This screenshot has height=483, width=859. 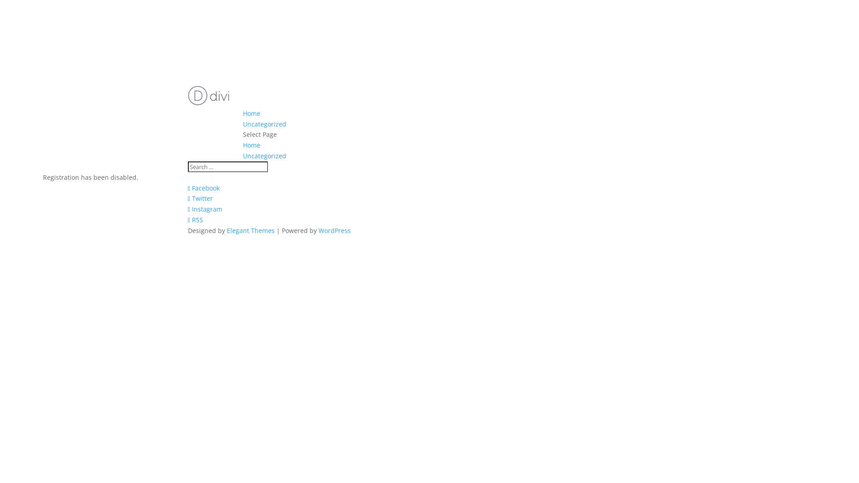 What do you see at coordinates (251, 231) in the screenshot?
I see `Elegant Themes` at bounding box center [251, 231].